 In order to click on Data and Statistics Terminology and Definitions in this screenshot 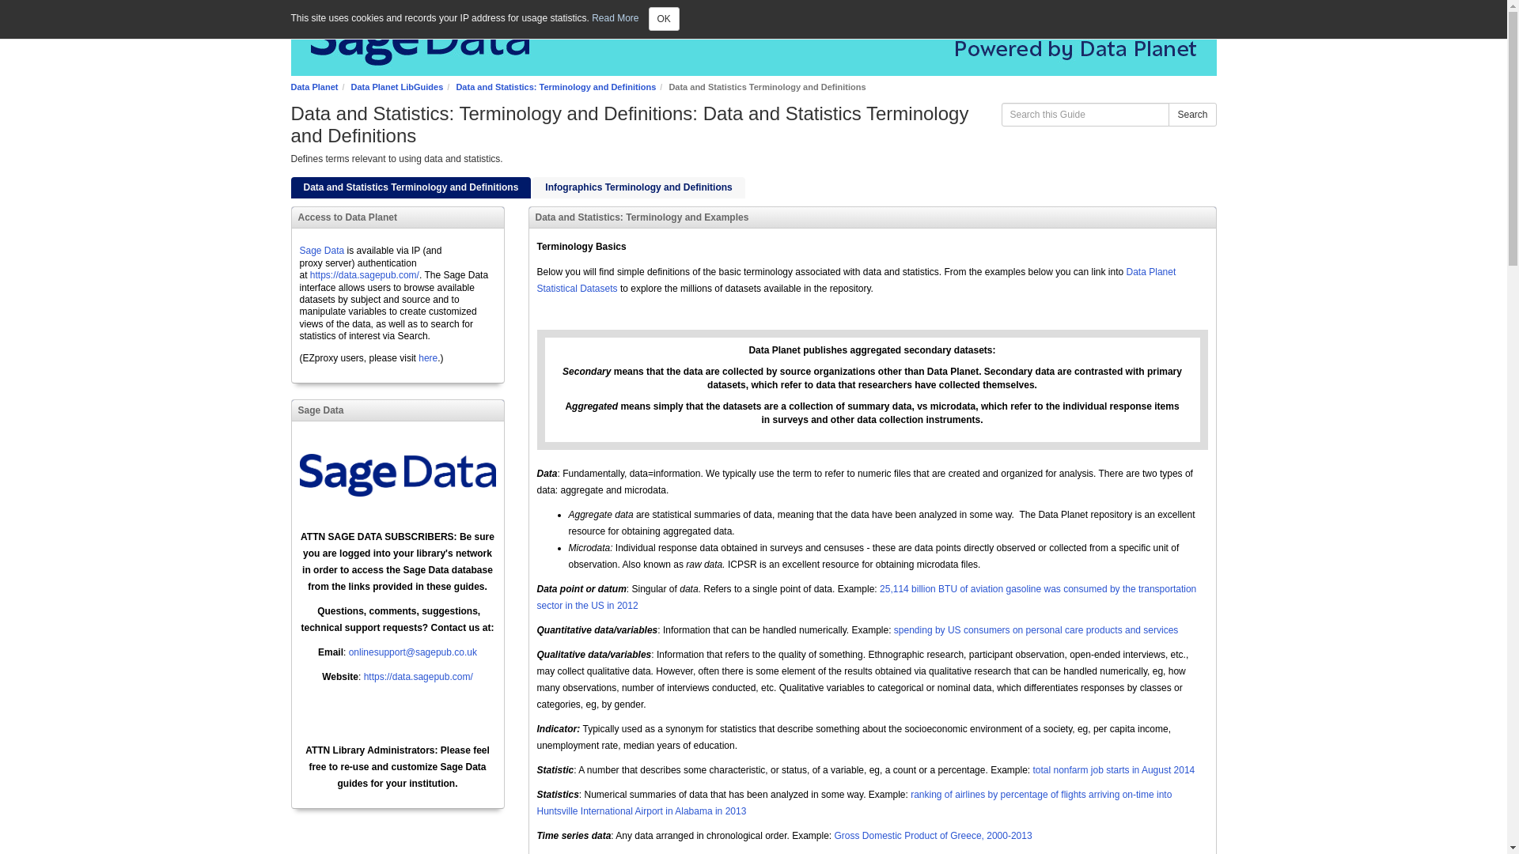, I will do `click(411, 187)`.